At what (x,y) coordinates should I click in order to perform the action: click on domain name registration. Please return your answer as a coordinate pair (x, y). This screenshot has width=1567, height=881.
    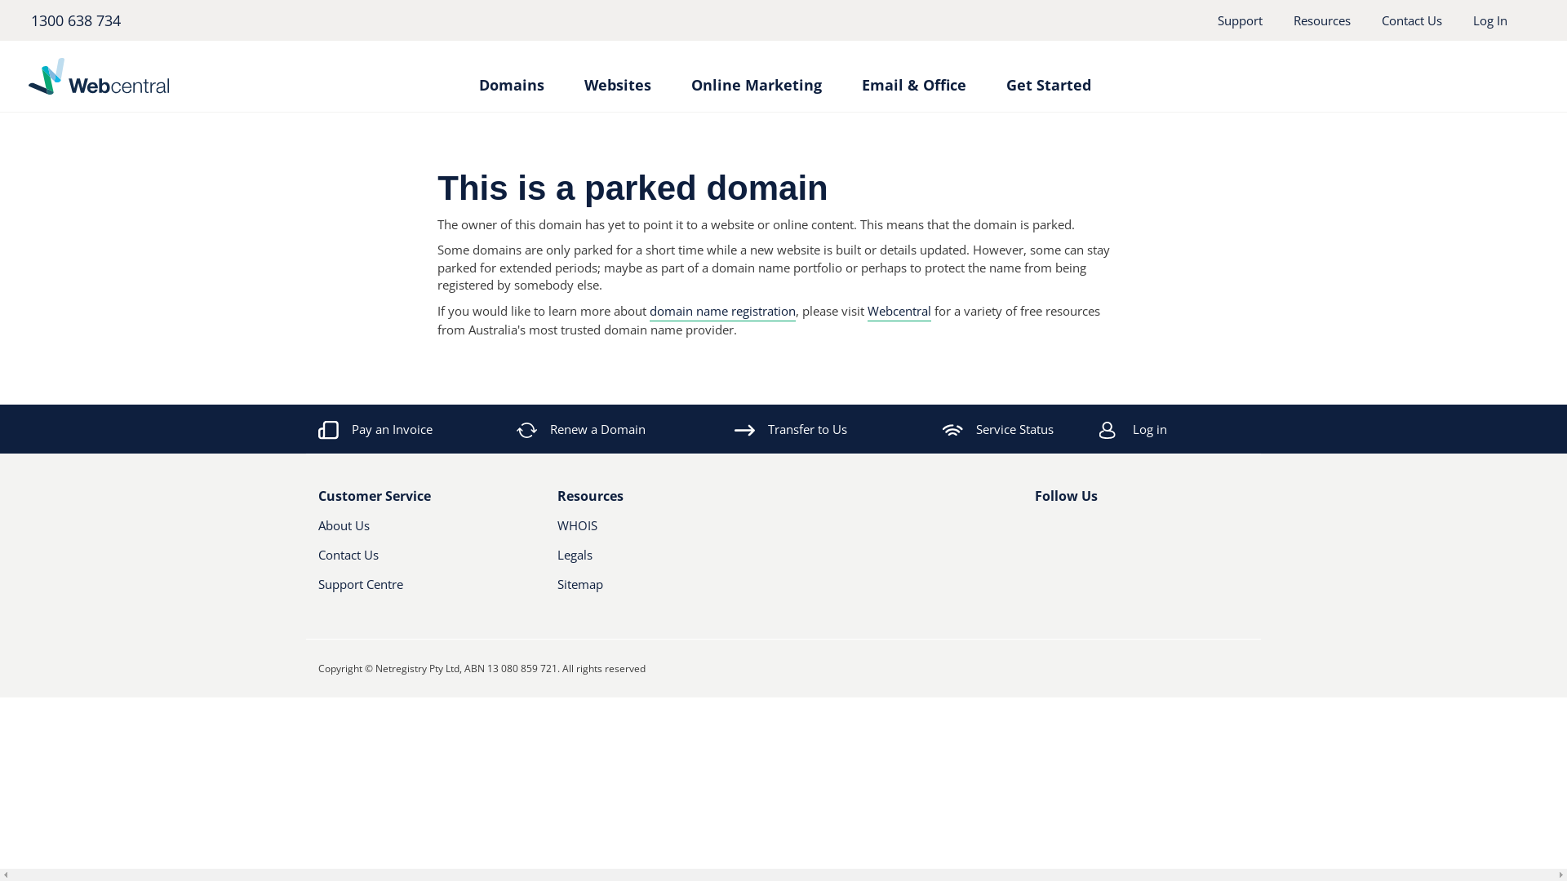
    Looking at the image, I should click on (723, 312).